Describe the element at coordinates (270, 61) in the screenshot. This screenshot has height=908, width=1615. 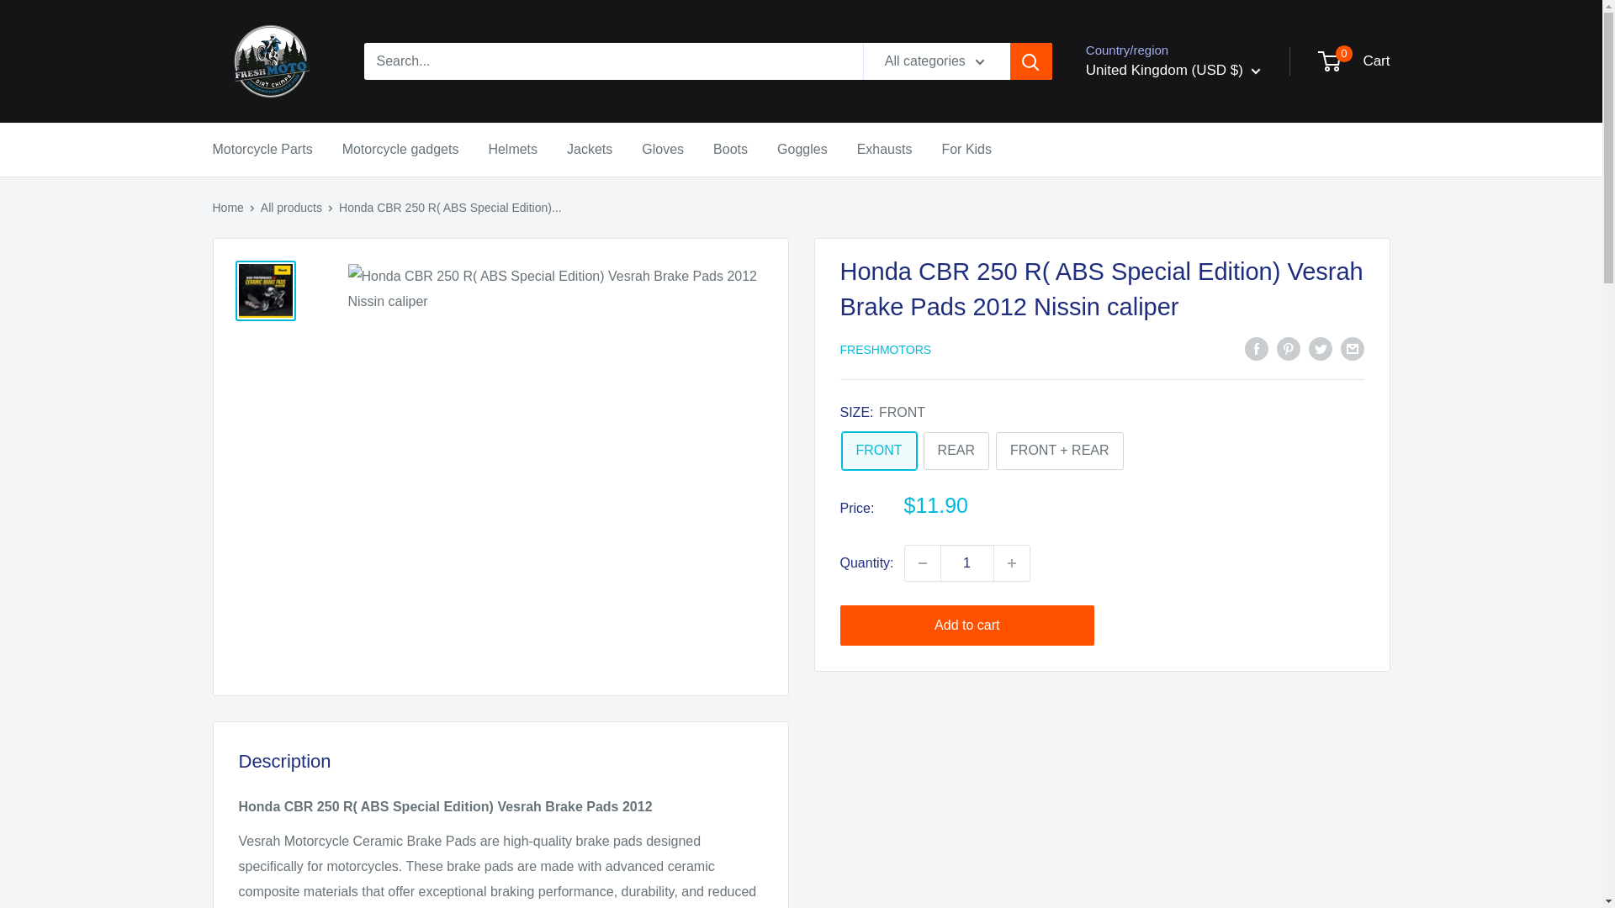
I see `Freshmotorcycle` at that location.